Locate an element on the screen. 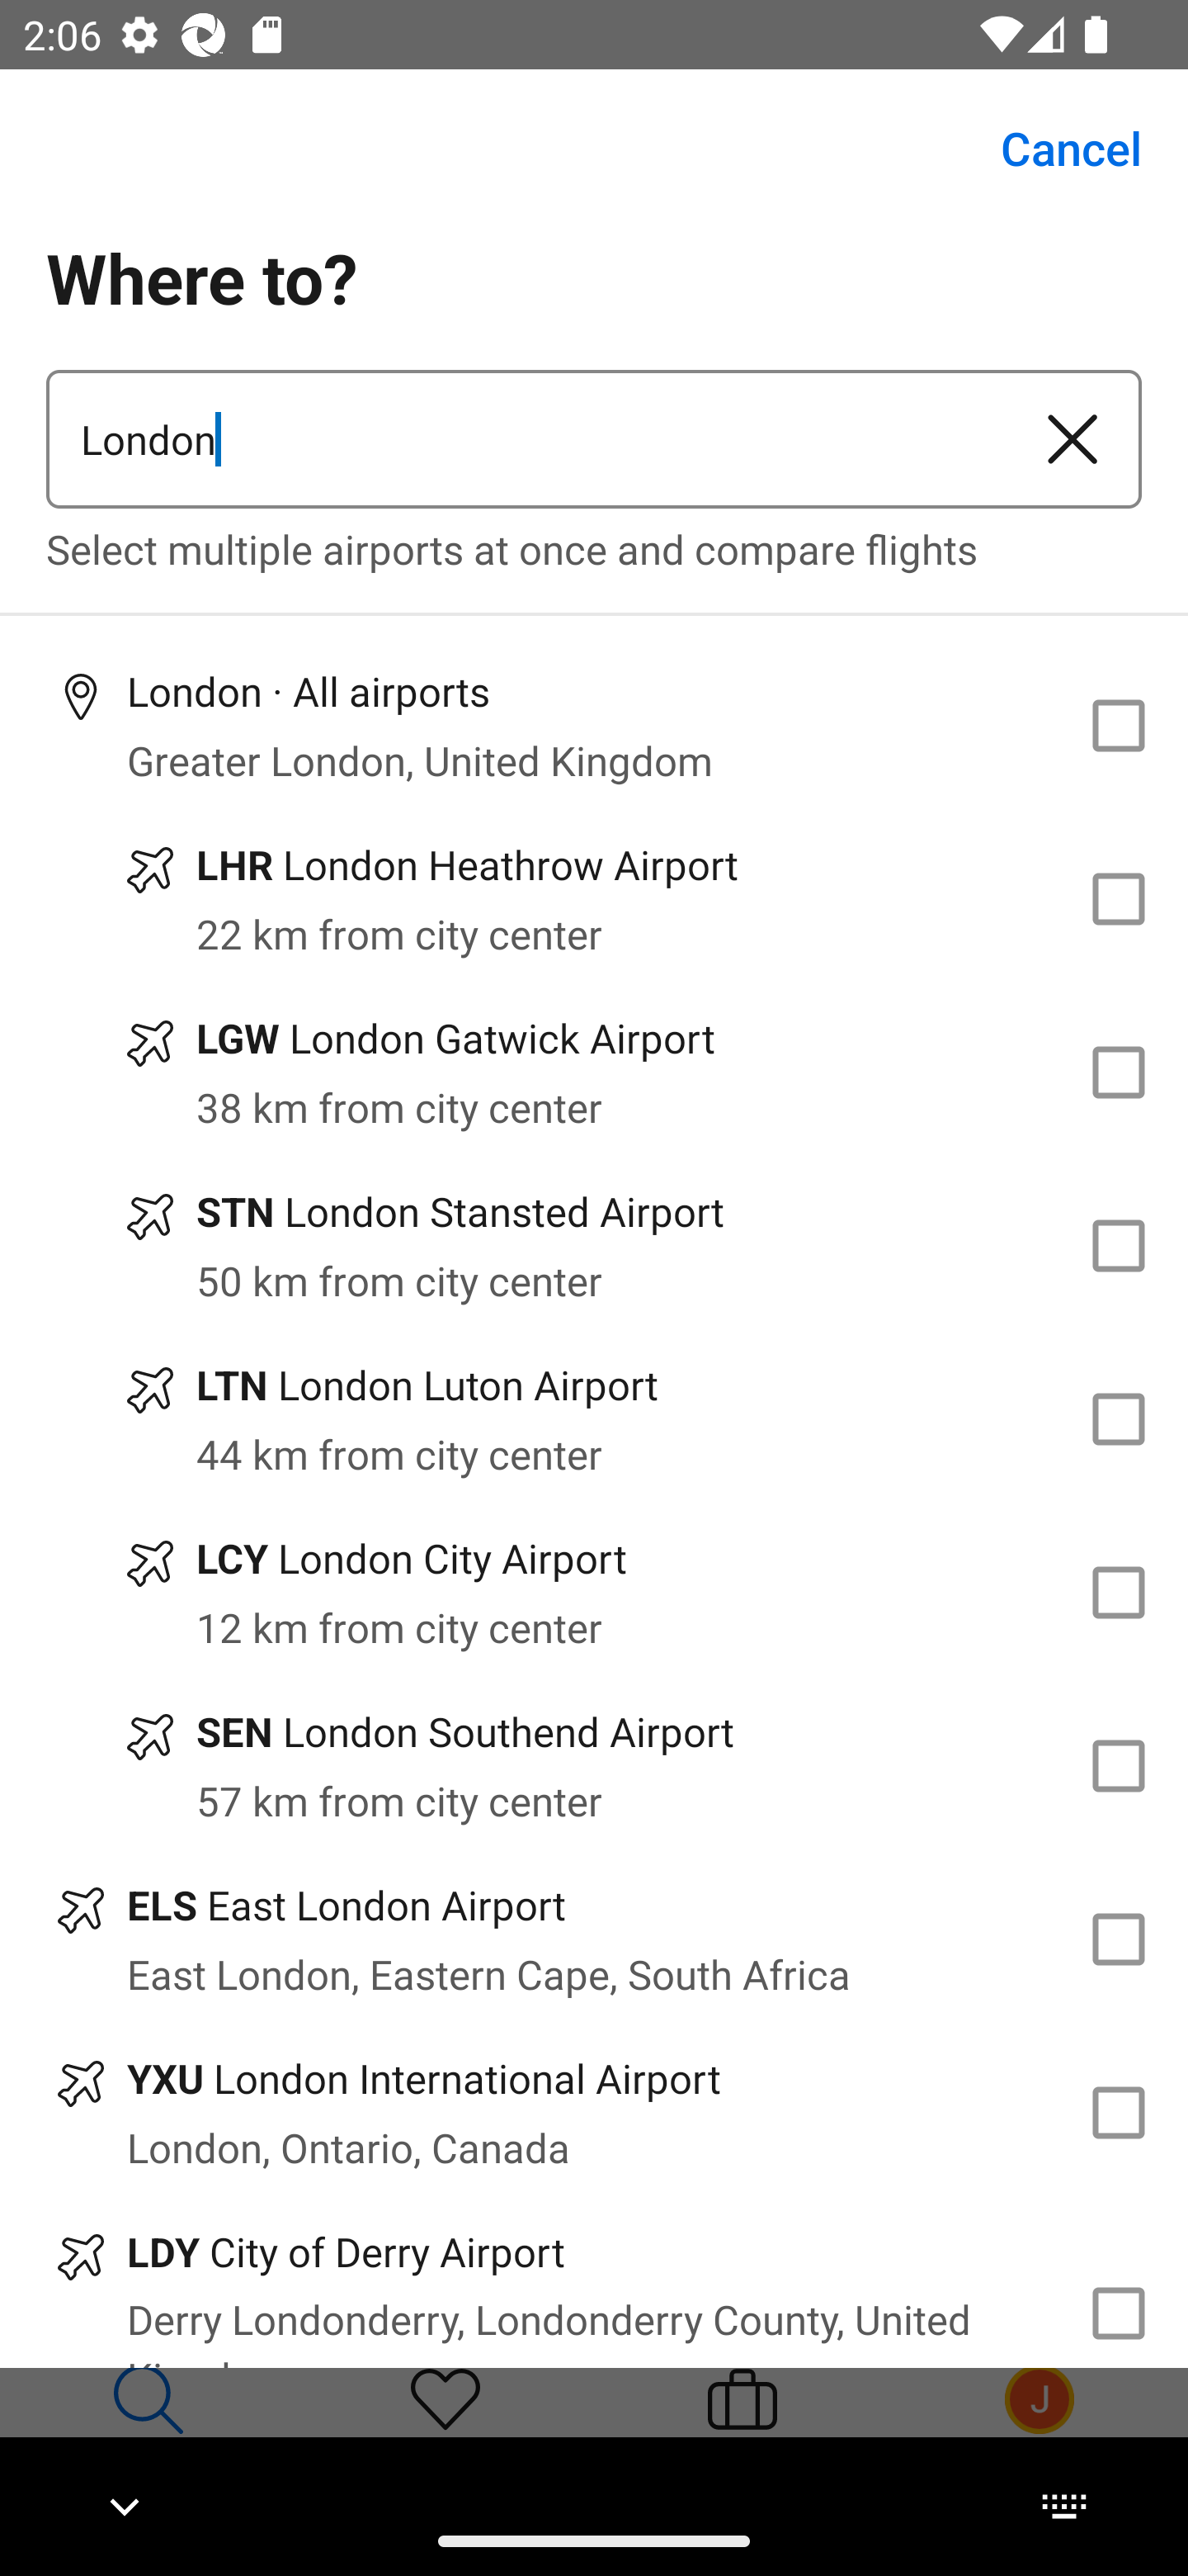 The width and height of the screenshot is (1188, 2576). STN London Stansted Airport 50 km from city center is located at coordinates (594, 1245).